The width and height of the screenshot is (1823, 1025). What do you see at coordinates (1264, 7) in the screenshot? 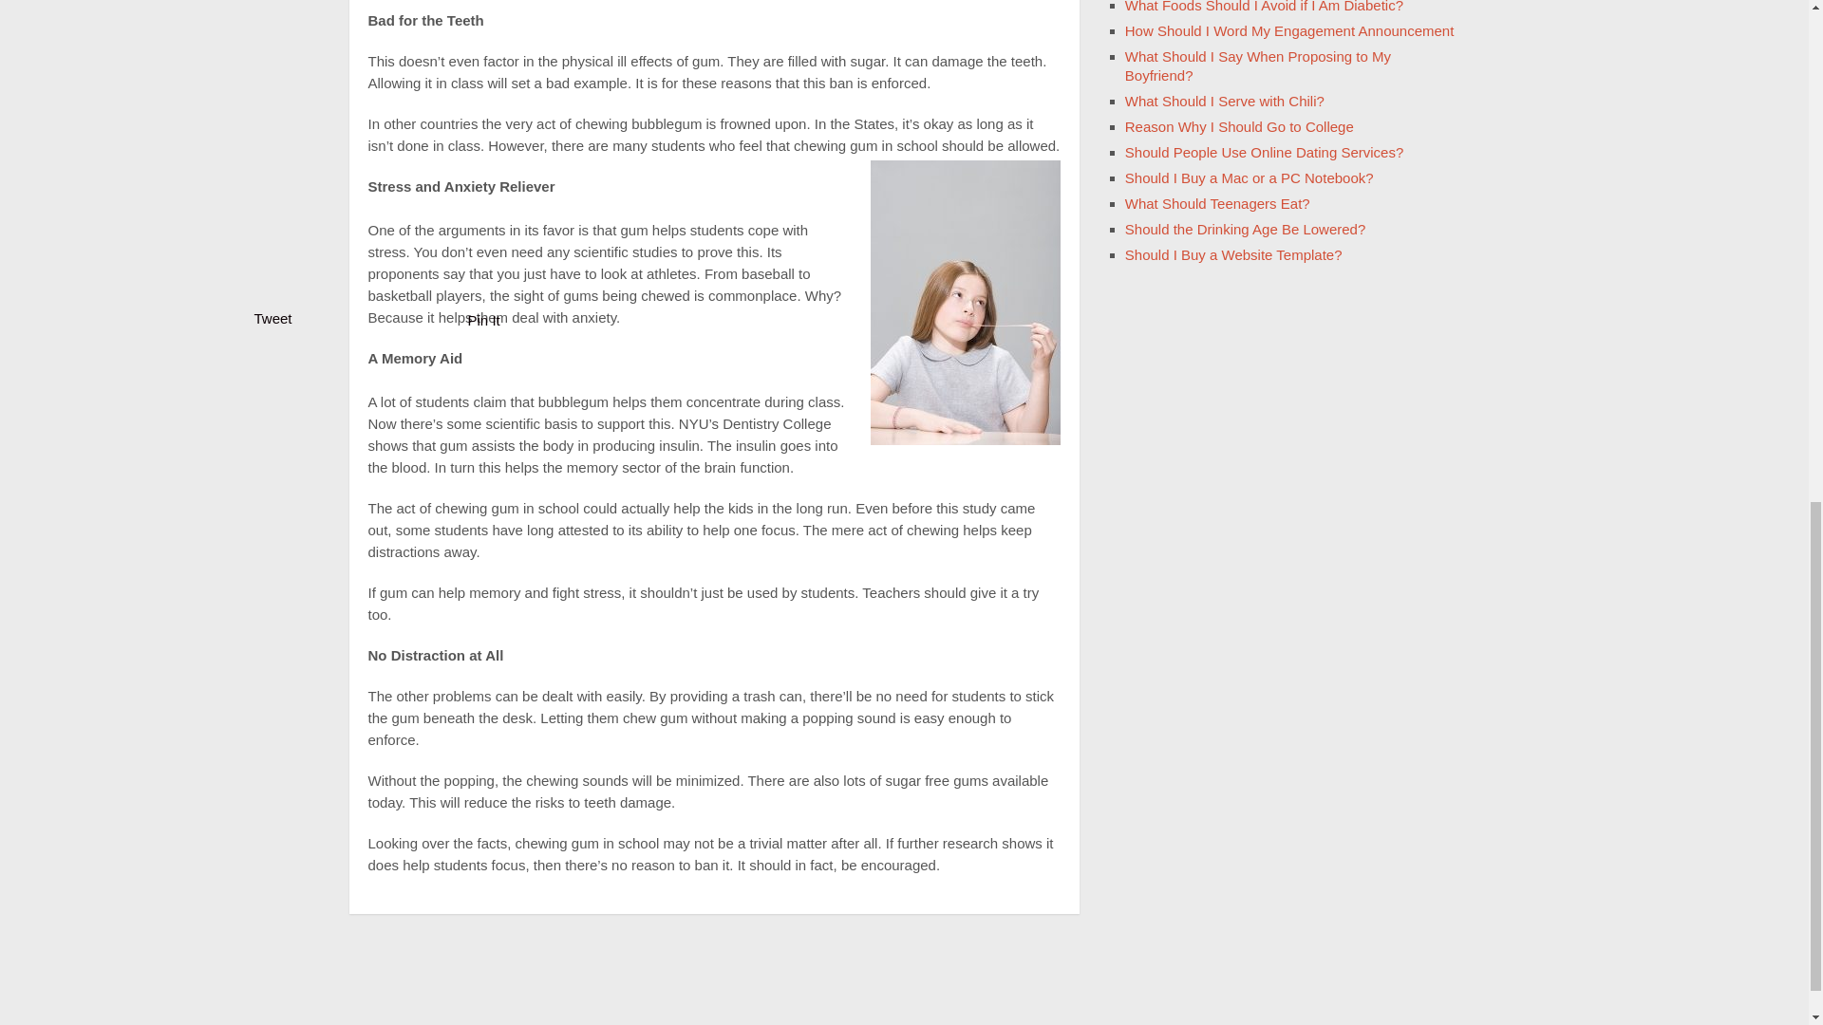
I see `What Foods Should I Avoid if I Am Diabetic?` at bounding box center [1264, 7].